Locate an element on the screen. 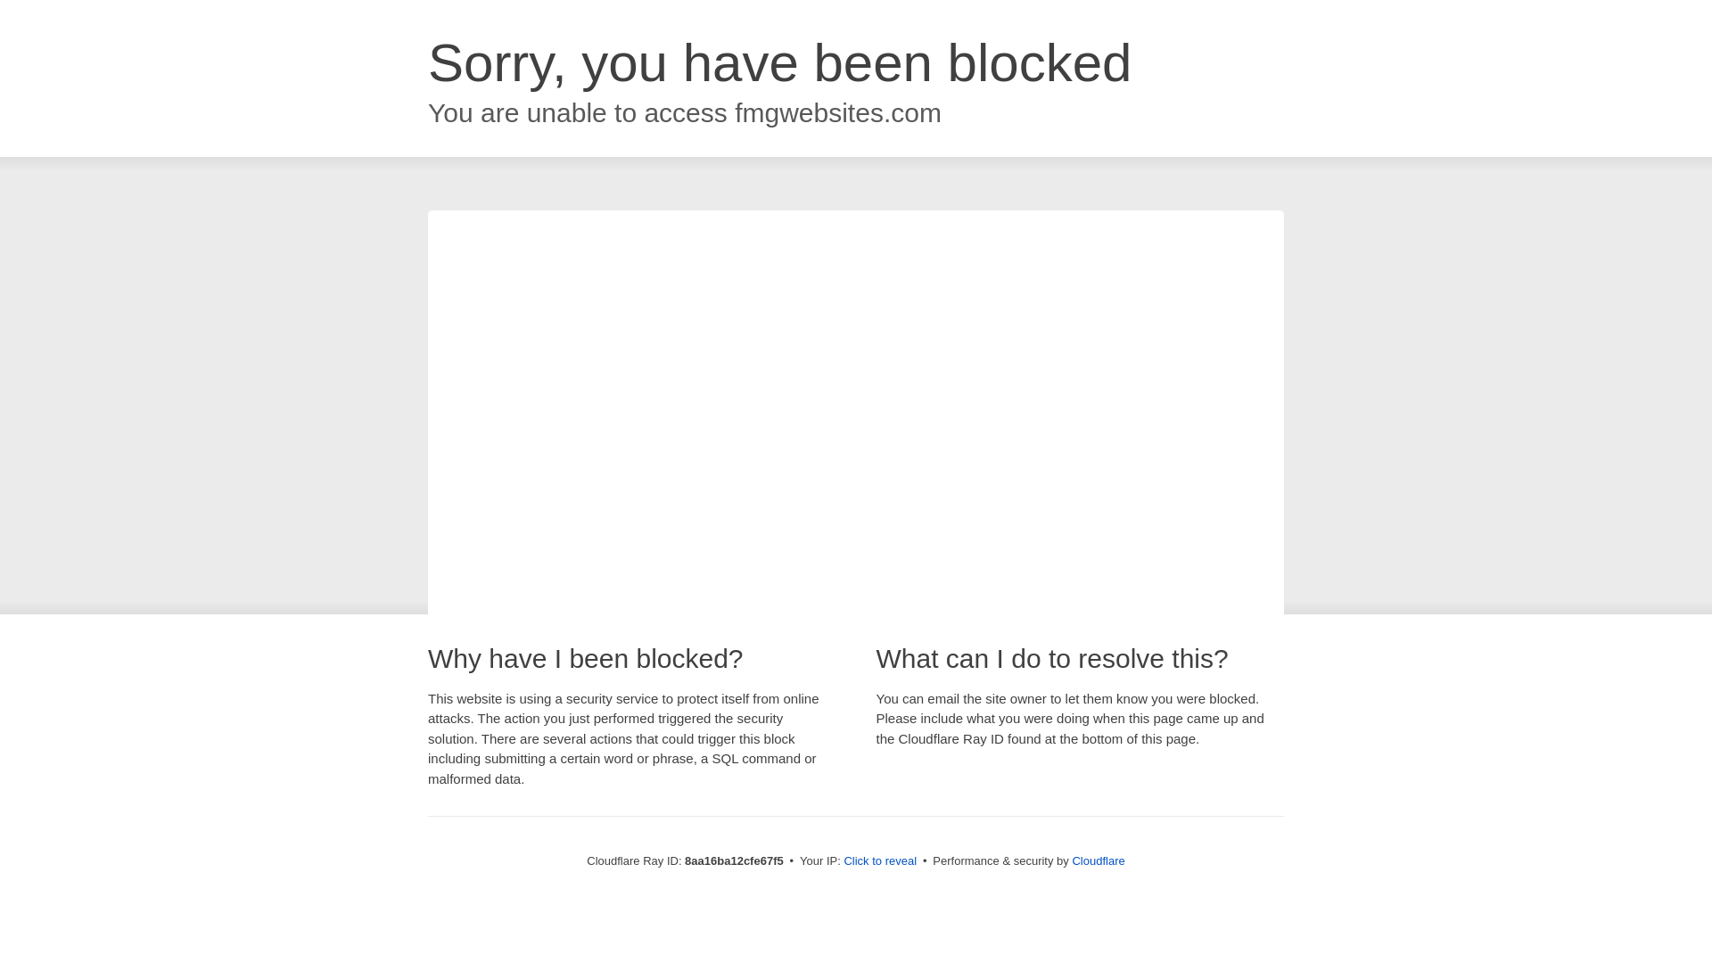 This screenshot has height=963, width=1712. Cloudflare is located at coordinates (1098, 860).